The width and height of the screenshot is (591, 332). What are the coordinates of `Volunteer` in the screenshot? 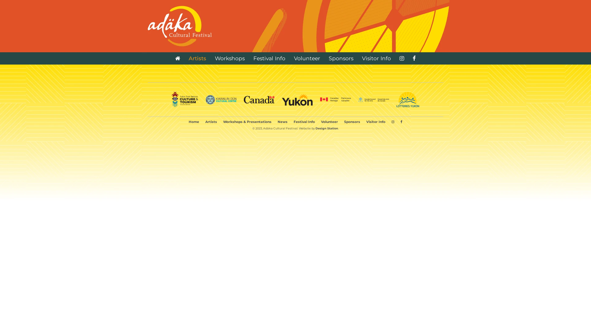 It's located at (329, 122).